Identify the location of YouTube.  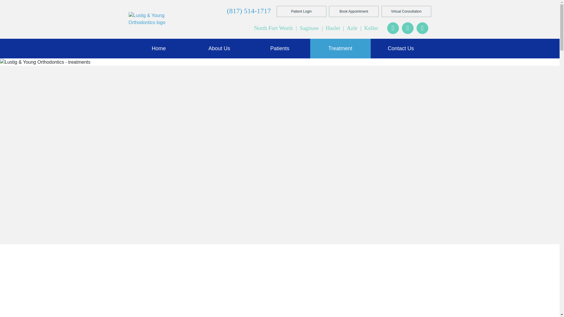
(407, 28).